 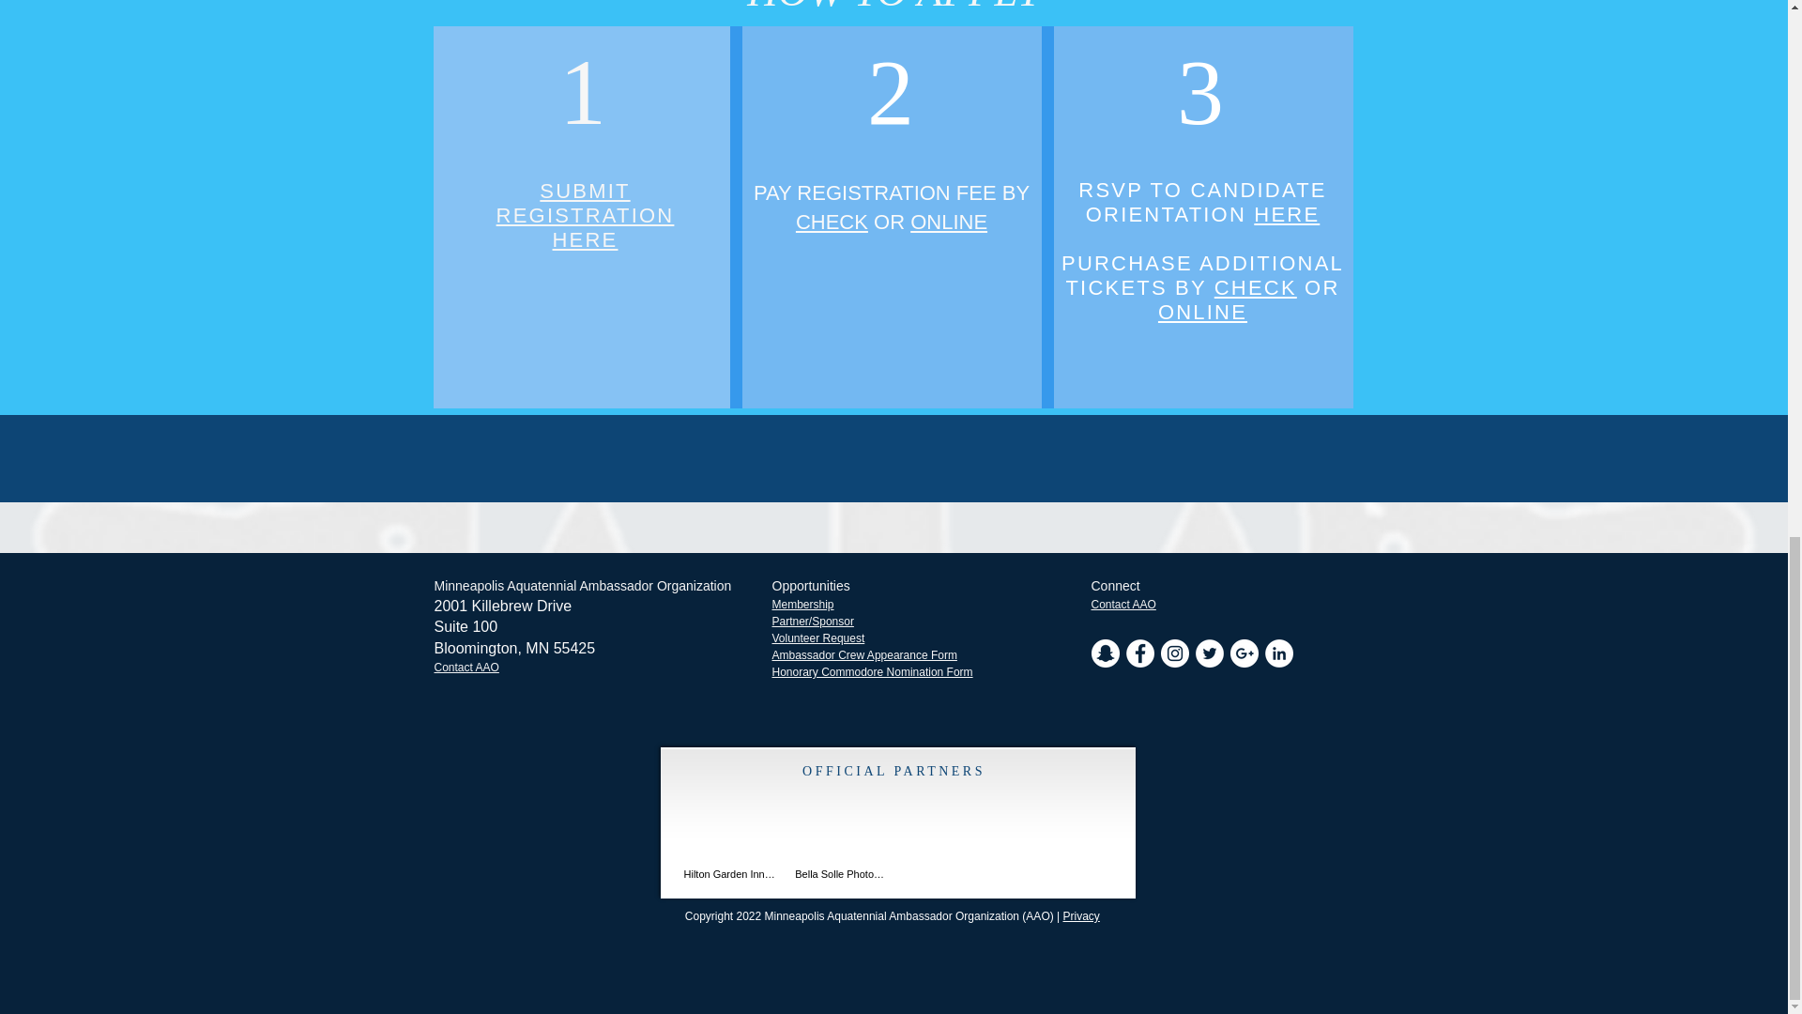 What do you see at coordinates (1256, 287) in the screenshot?
I see `HERE` at bounding box center [1256, 287].